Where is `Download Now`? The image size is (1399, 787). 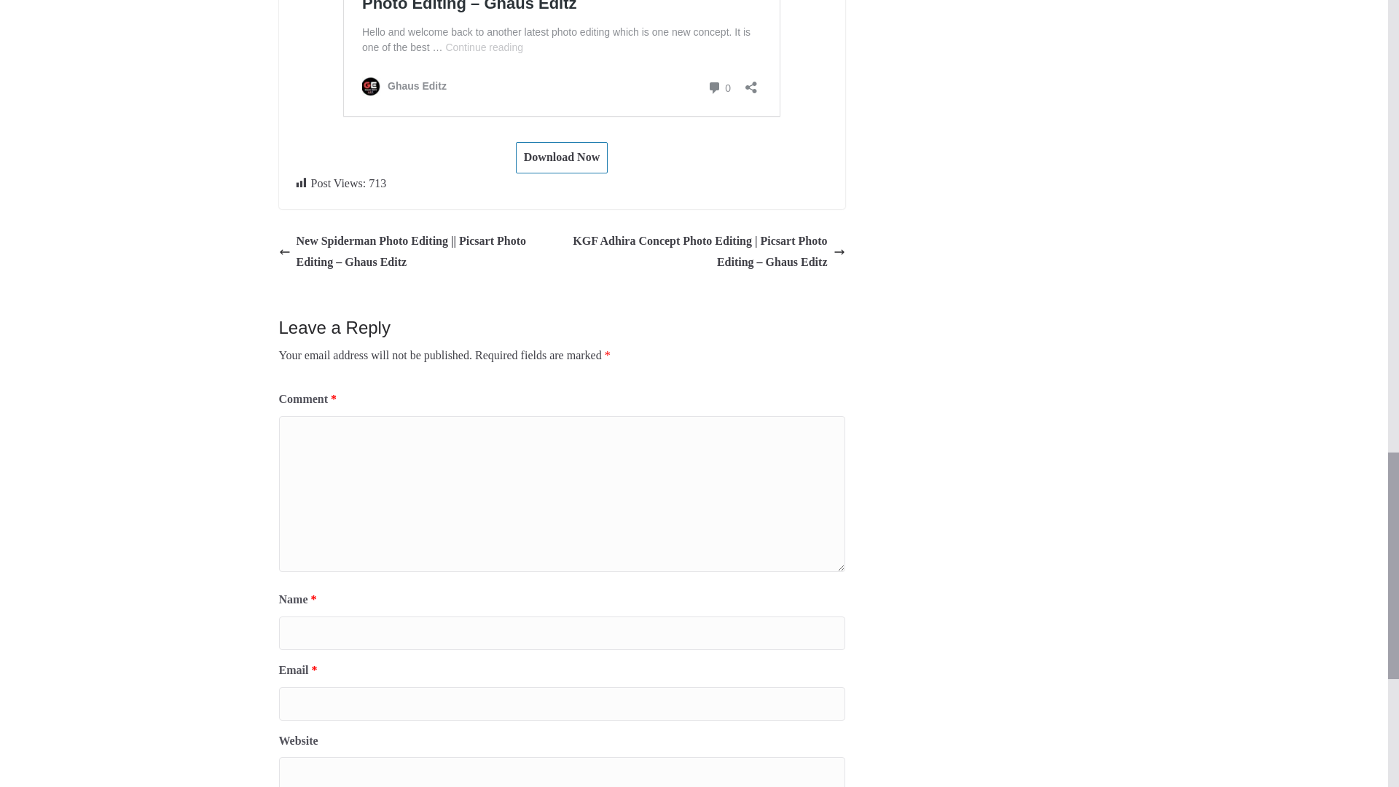 Download Now is located at coordinates (561, 157).